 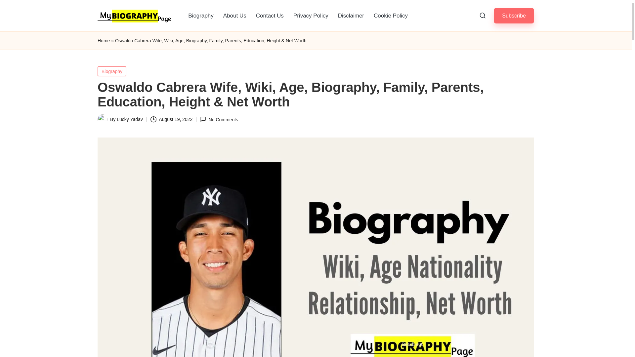 I want to click on View all posts by Lucky Yadav, so click(x=130, y=119).